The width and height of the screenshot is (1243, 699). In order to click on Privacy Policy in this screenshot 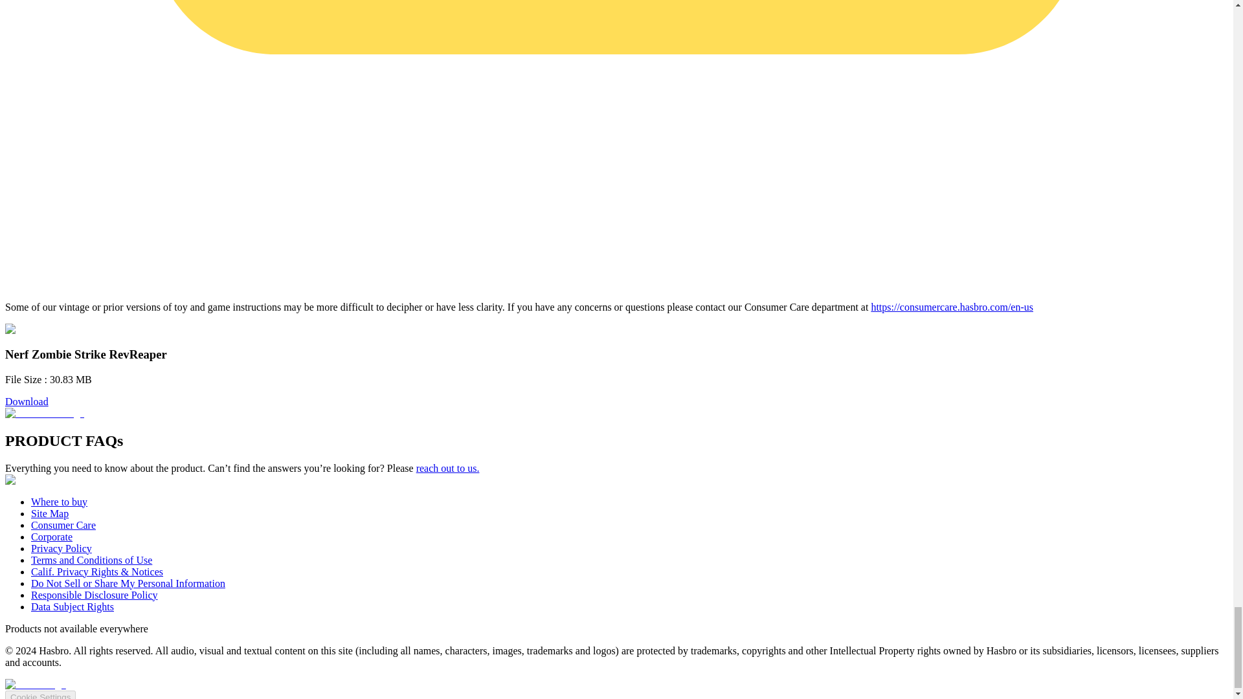, I will do `click(62, 549)`.